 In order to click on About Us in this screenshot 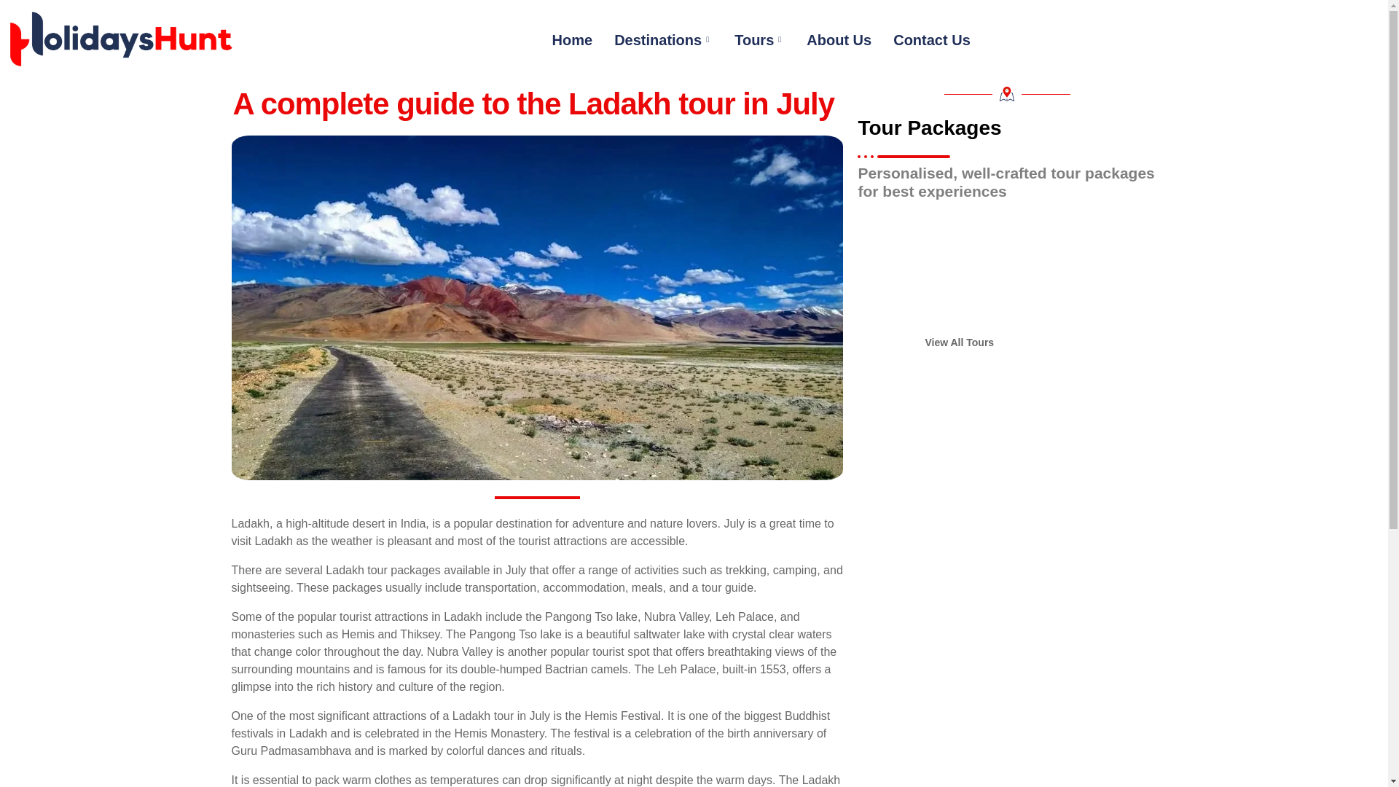, I will do `click(839, 39)`.